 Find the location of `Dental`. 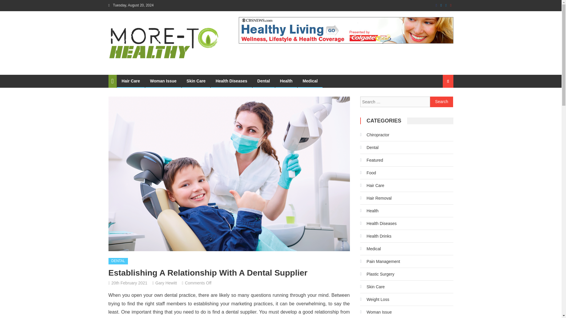

Dental is located at coordinates (264, 81).